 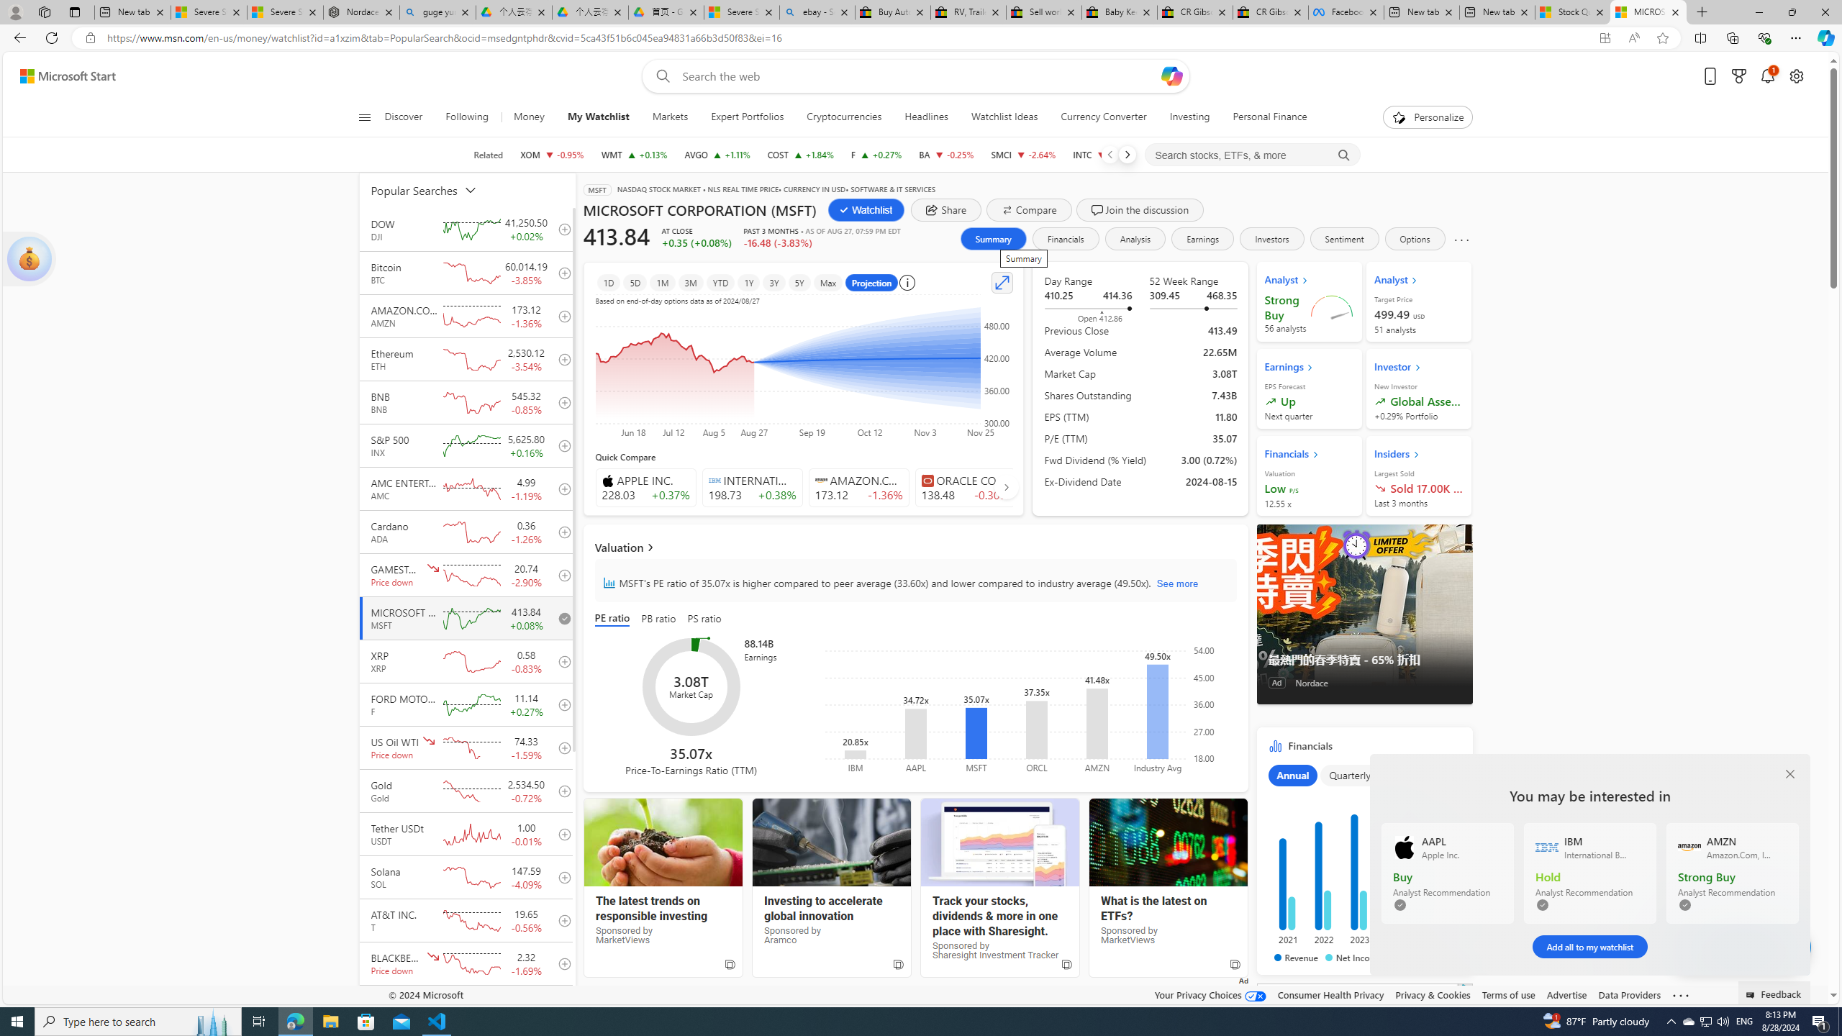 I want to click on Settings and more (Alt+F), so click(x=1796, y=37).